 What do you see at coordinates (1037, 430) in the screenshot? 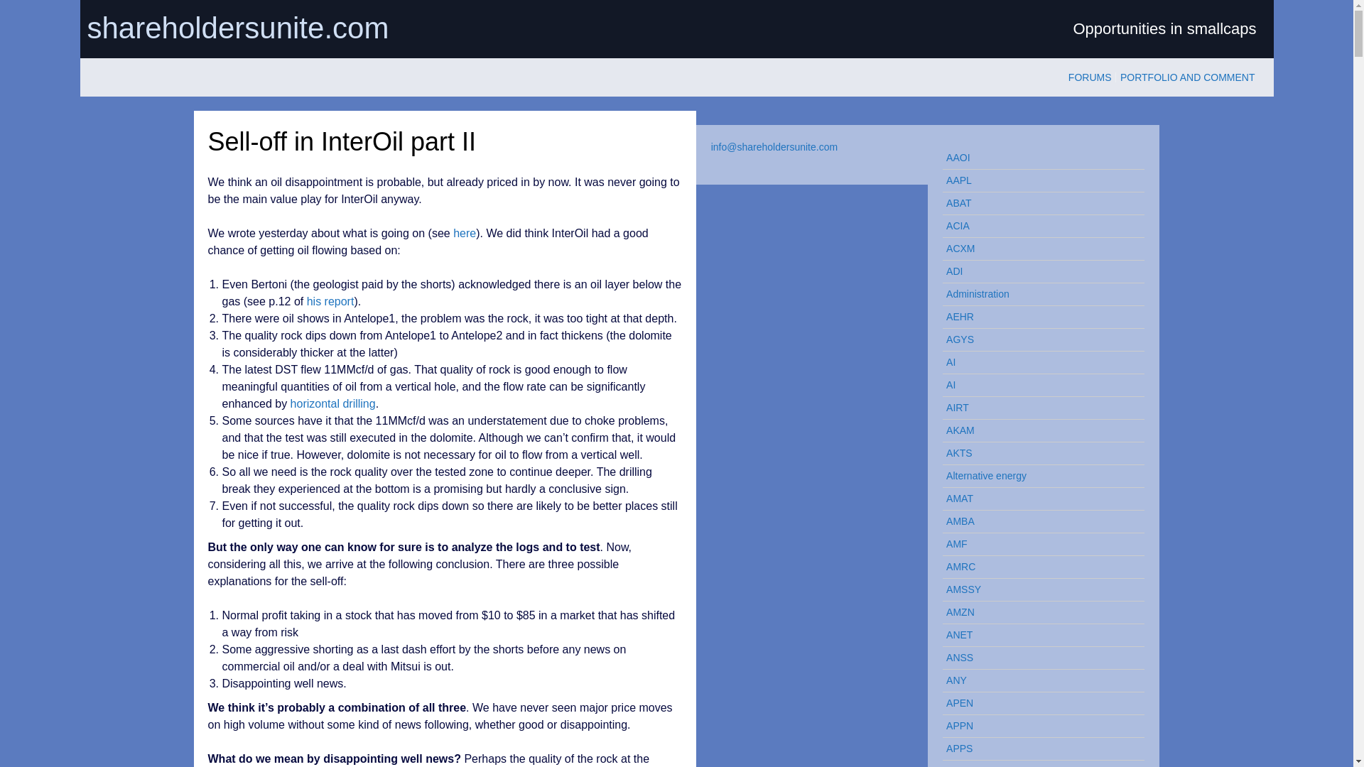
I see `AKAM` at bounding box center [1037, 430].